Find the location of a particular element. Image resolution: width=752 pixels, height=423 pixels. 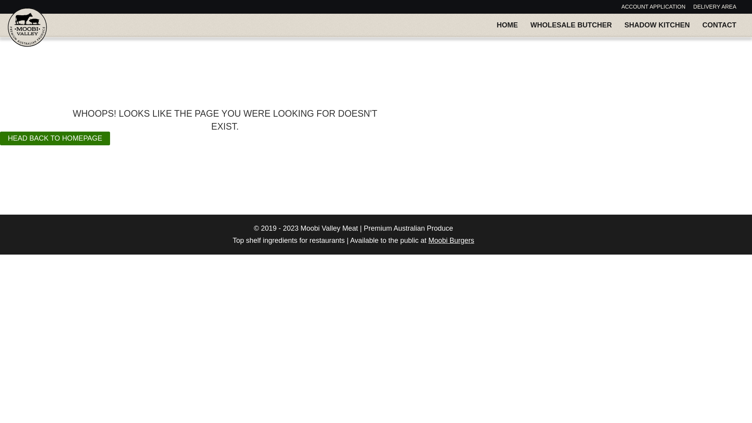

Moobi Burgers is located at coordinates (451, 240).